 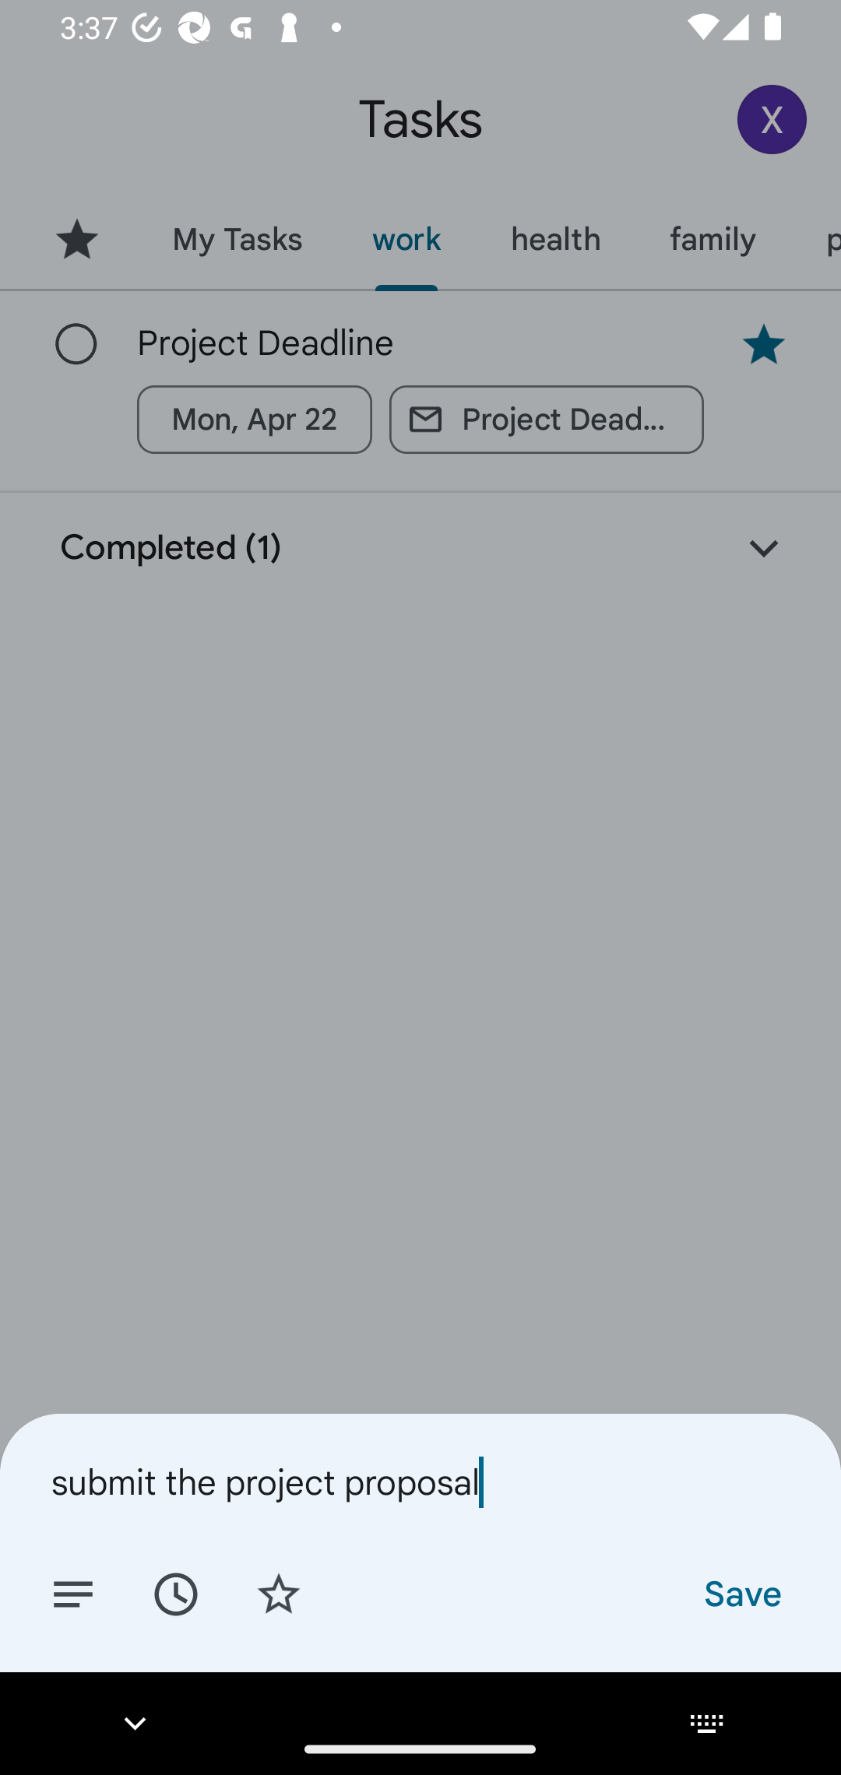 What do you see at coordinates (420, 1482) in the screenshot?
I see `submit the project proposal` at bounding box center [420, 1482].